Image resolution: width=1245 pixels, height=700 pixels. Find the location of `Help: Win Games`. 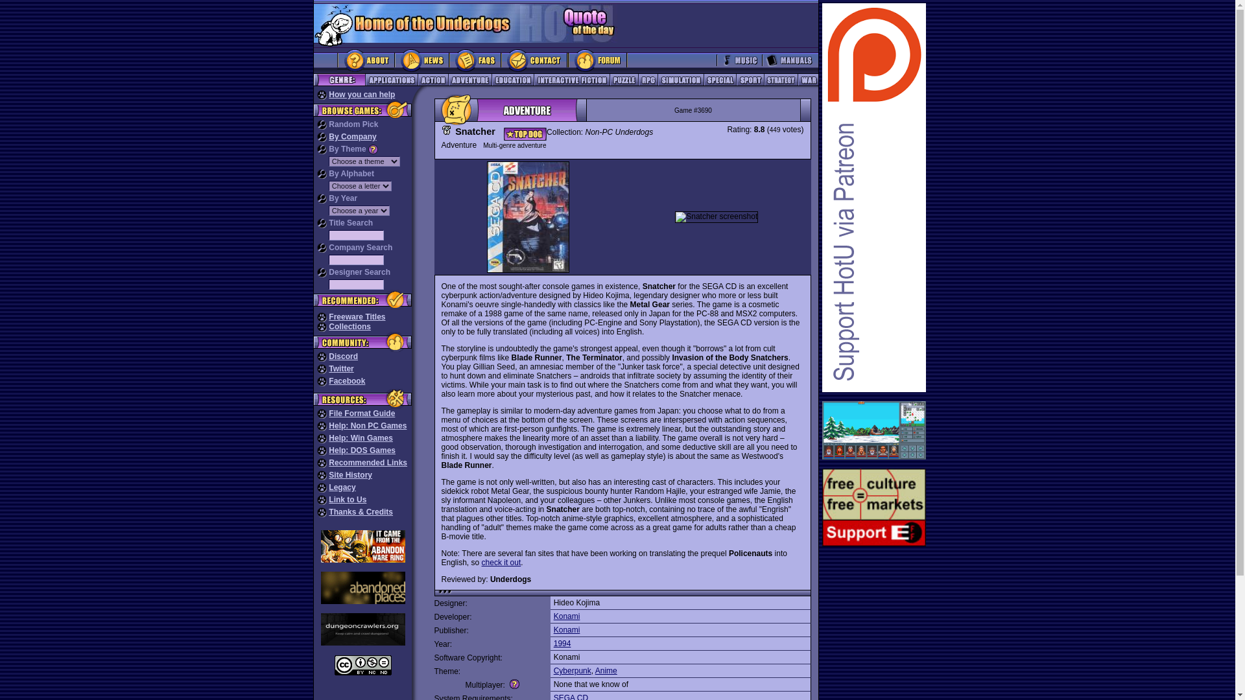

Help: Win Games is located at coordinates (361, 437).